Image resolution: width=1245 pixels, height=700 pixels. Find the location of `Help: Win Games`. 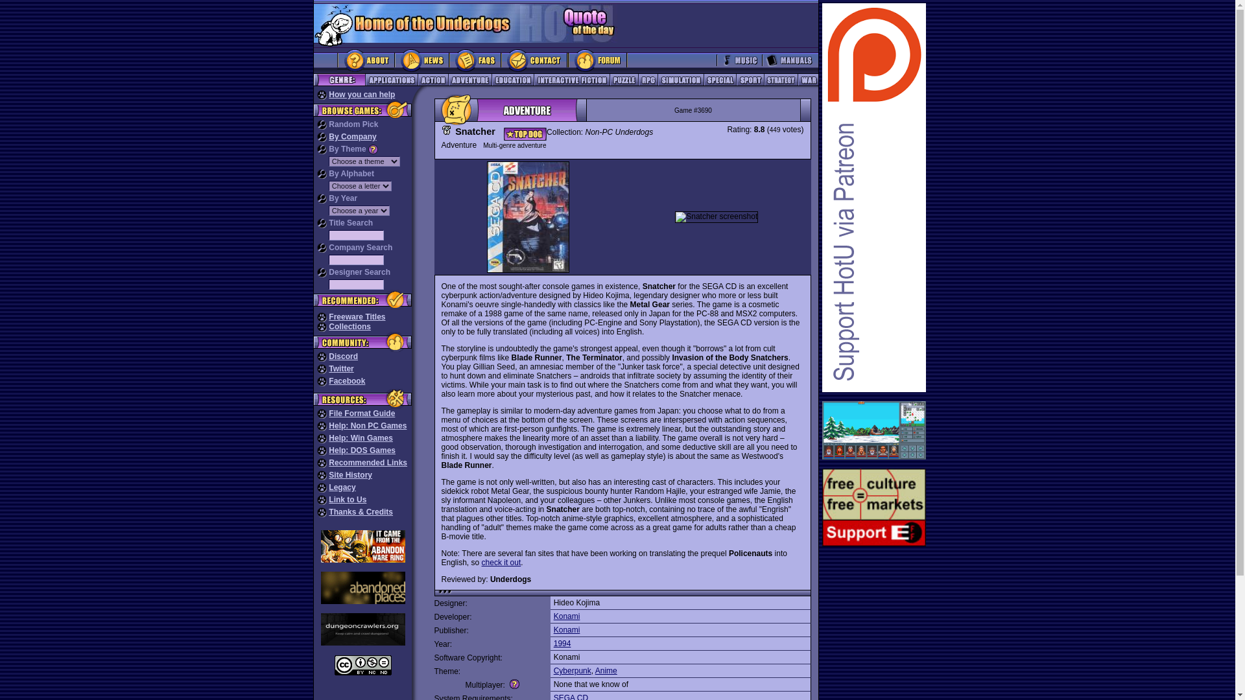

Help: Win Games is located at coordinates (361, 437).